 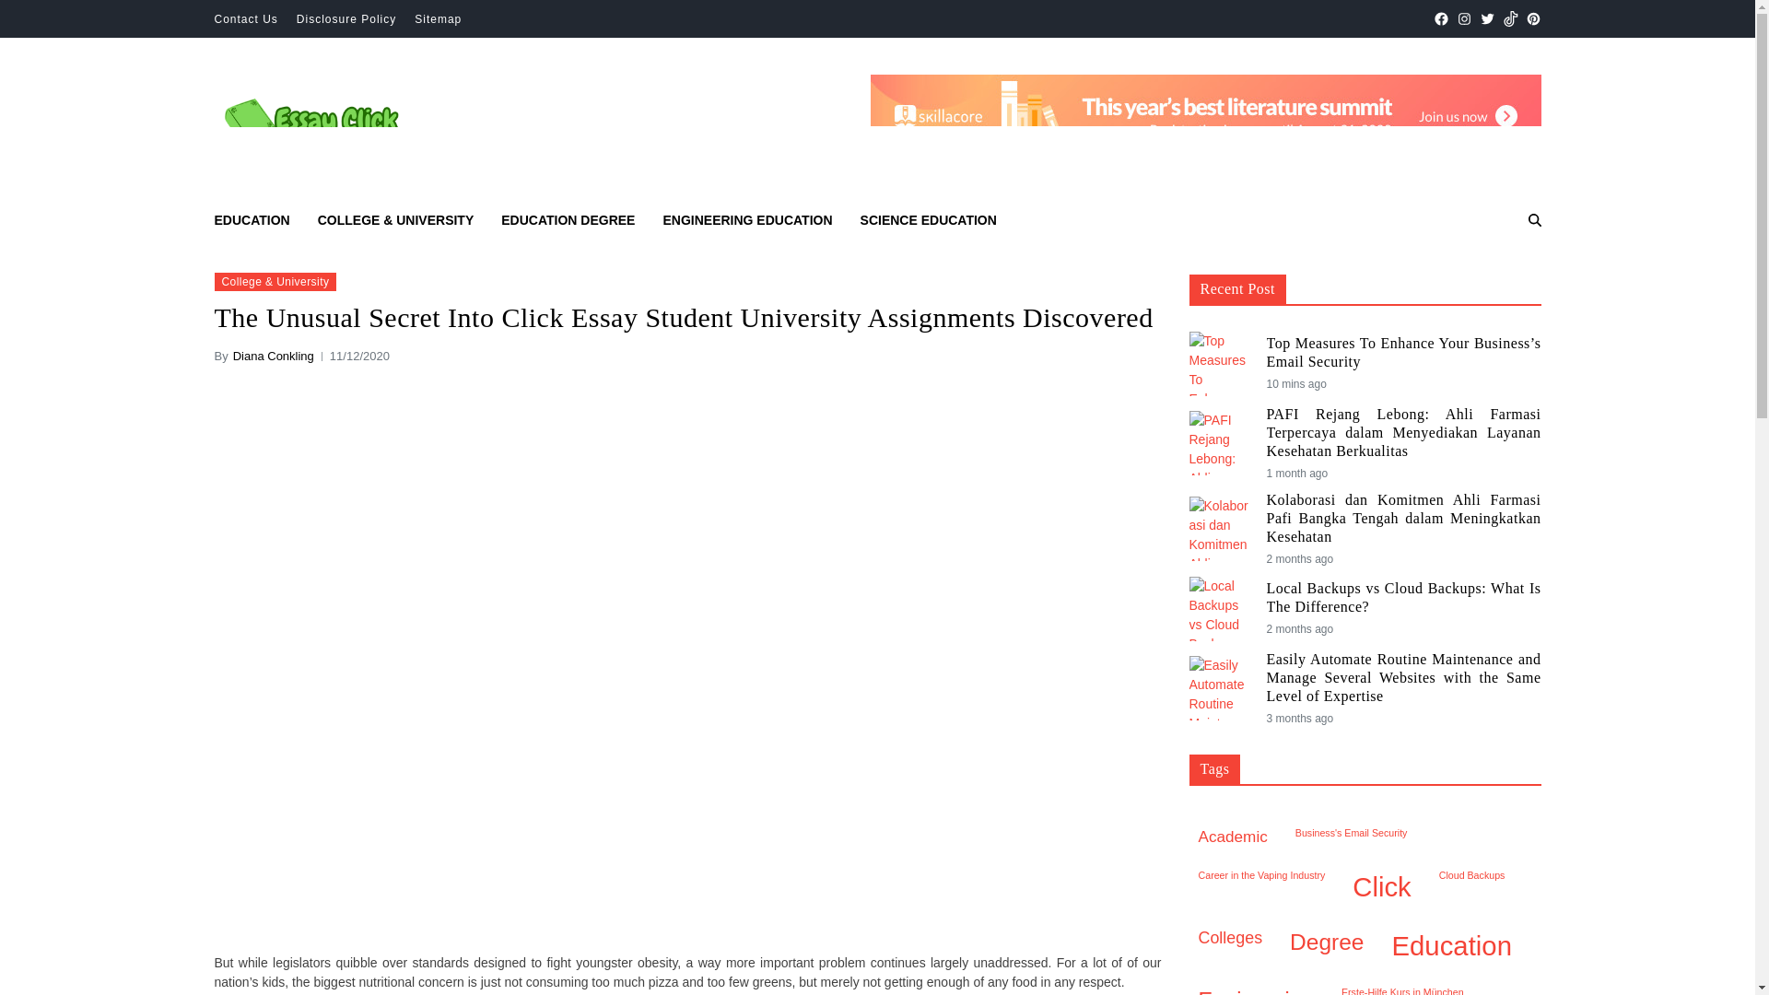 I want to click on SCIENCE EDUCATION, so click(x=929, y=219).